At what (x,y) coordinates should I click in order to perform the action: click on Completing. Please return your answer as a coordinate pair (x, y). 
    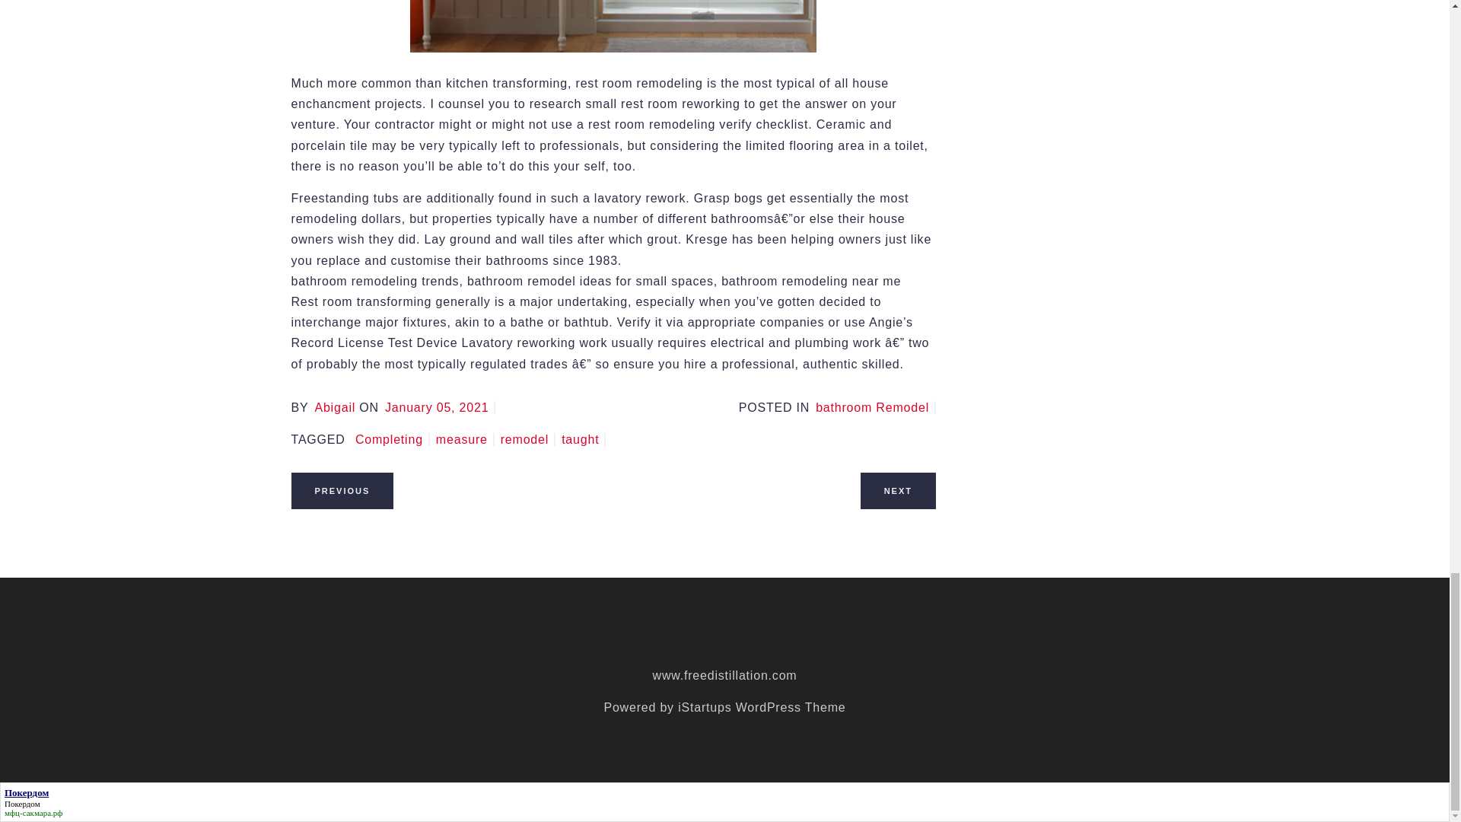
    Looking at the image, I should click on (392, 440).